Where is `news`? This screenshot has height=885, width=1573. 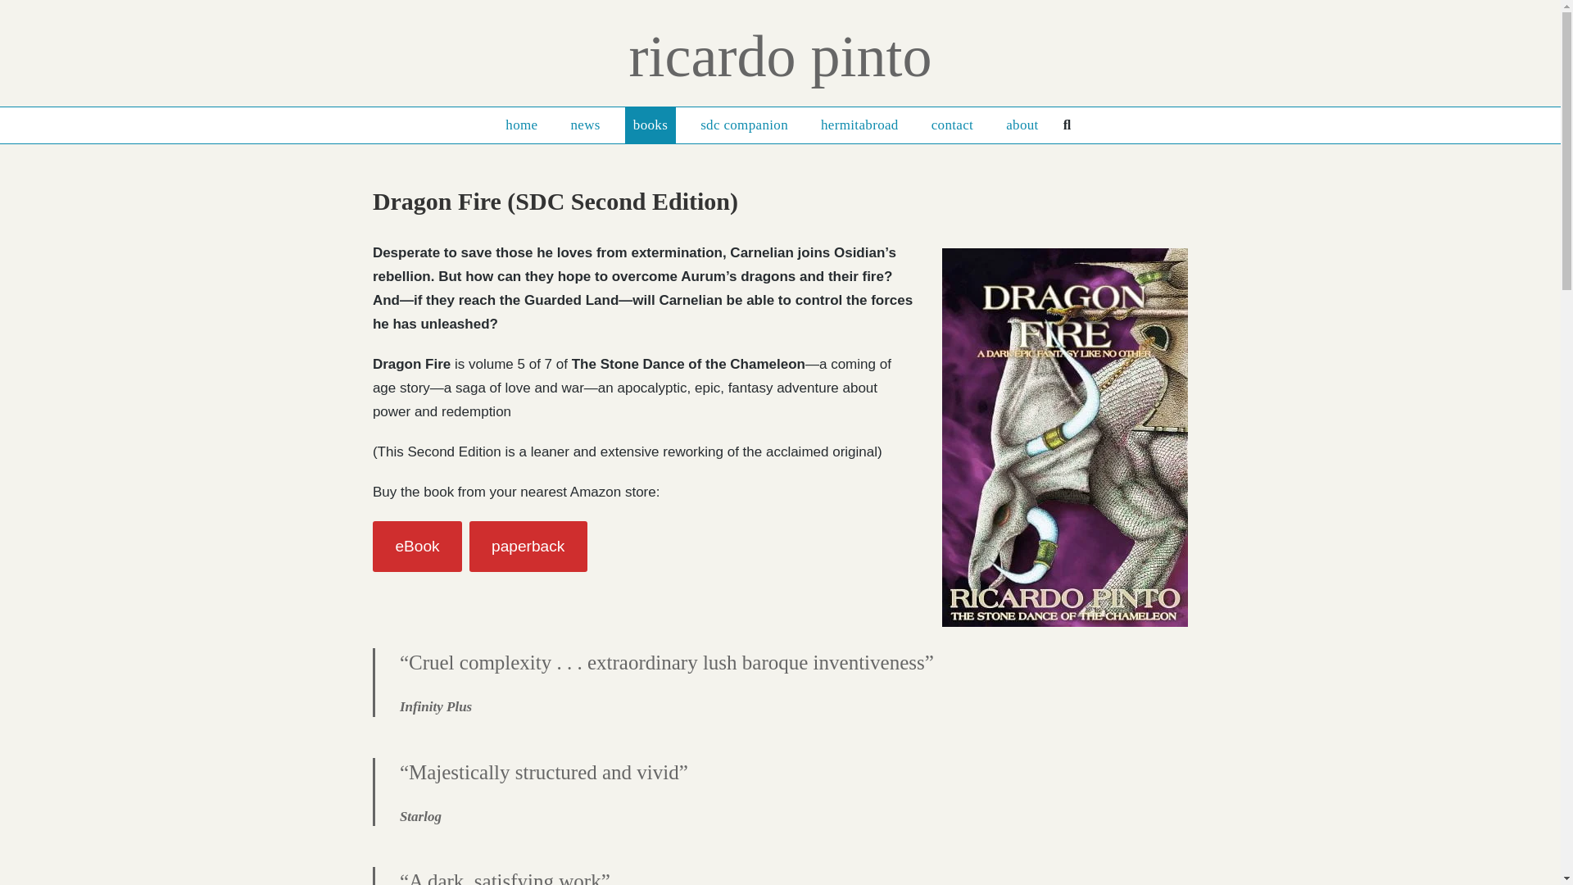 news is located at coordinates (584, 125).